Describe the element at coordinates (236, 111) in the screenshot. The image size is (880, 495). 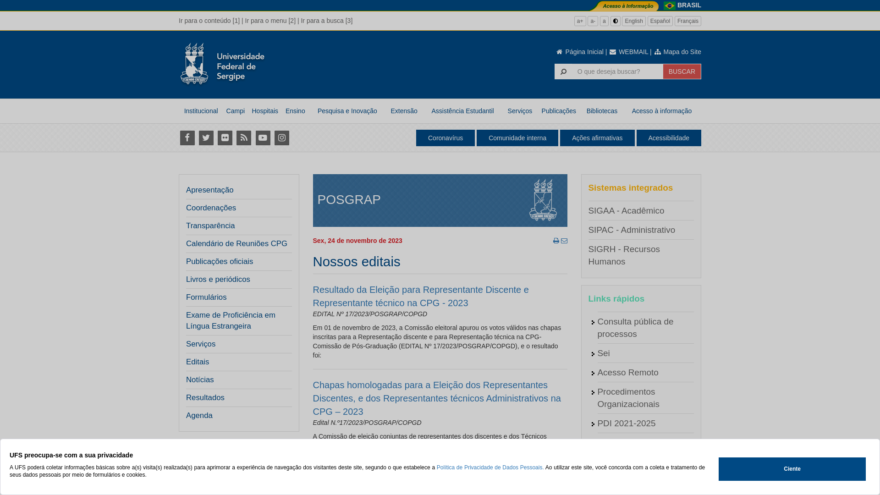
I see `Campi` at that location.